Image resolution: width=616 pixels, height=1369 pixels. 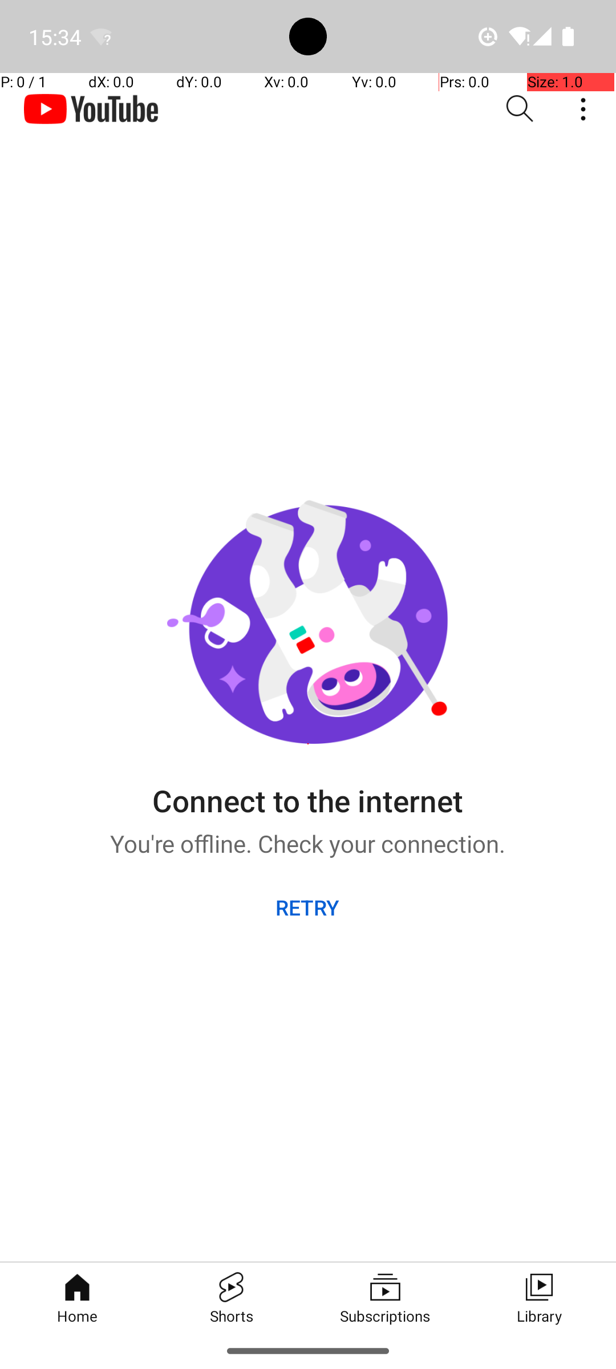 I want to click on RETRY, so click(x=308, y=908).